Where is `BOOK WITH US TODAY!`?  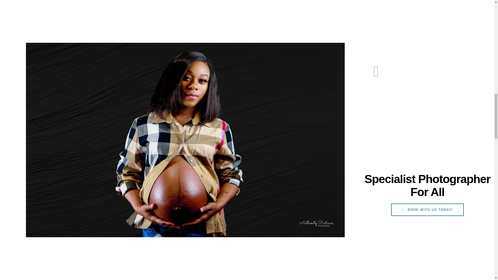 BOOK WITH US TODAY! is located at coordinates (427, 209).